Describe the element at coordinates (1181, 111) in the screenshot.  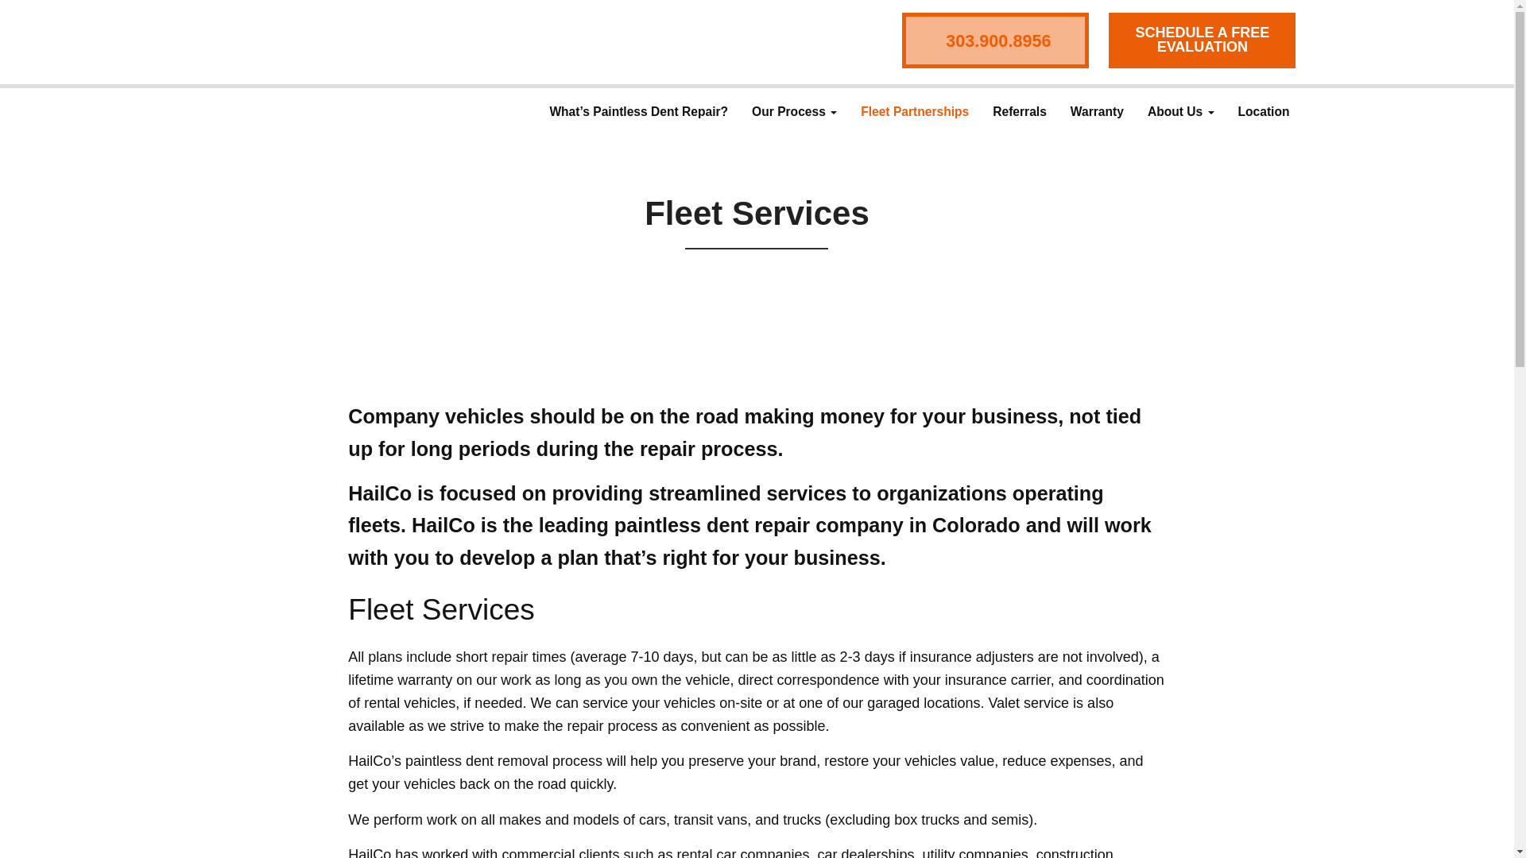
I see `About Us` at that location.